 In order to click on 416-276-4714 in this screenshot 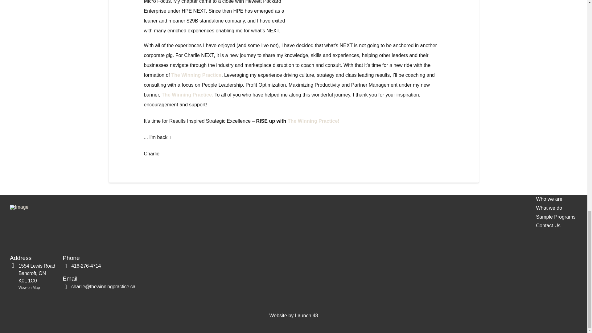, I will do `click(81, 266)`.